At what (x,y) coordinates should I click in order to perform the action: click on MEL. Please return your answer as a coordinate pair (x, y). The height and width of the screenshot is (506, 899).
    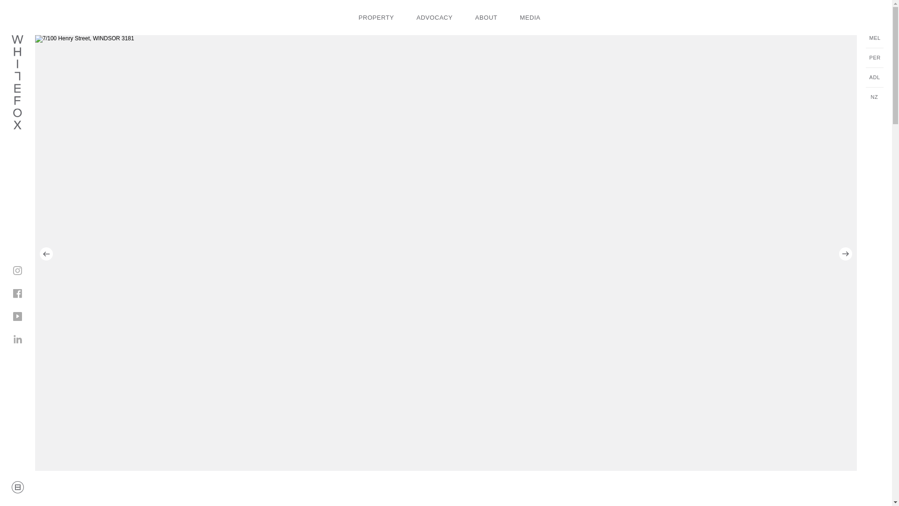
    Looking at the image, I should click on (874, 38).